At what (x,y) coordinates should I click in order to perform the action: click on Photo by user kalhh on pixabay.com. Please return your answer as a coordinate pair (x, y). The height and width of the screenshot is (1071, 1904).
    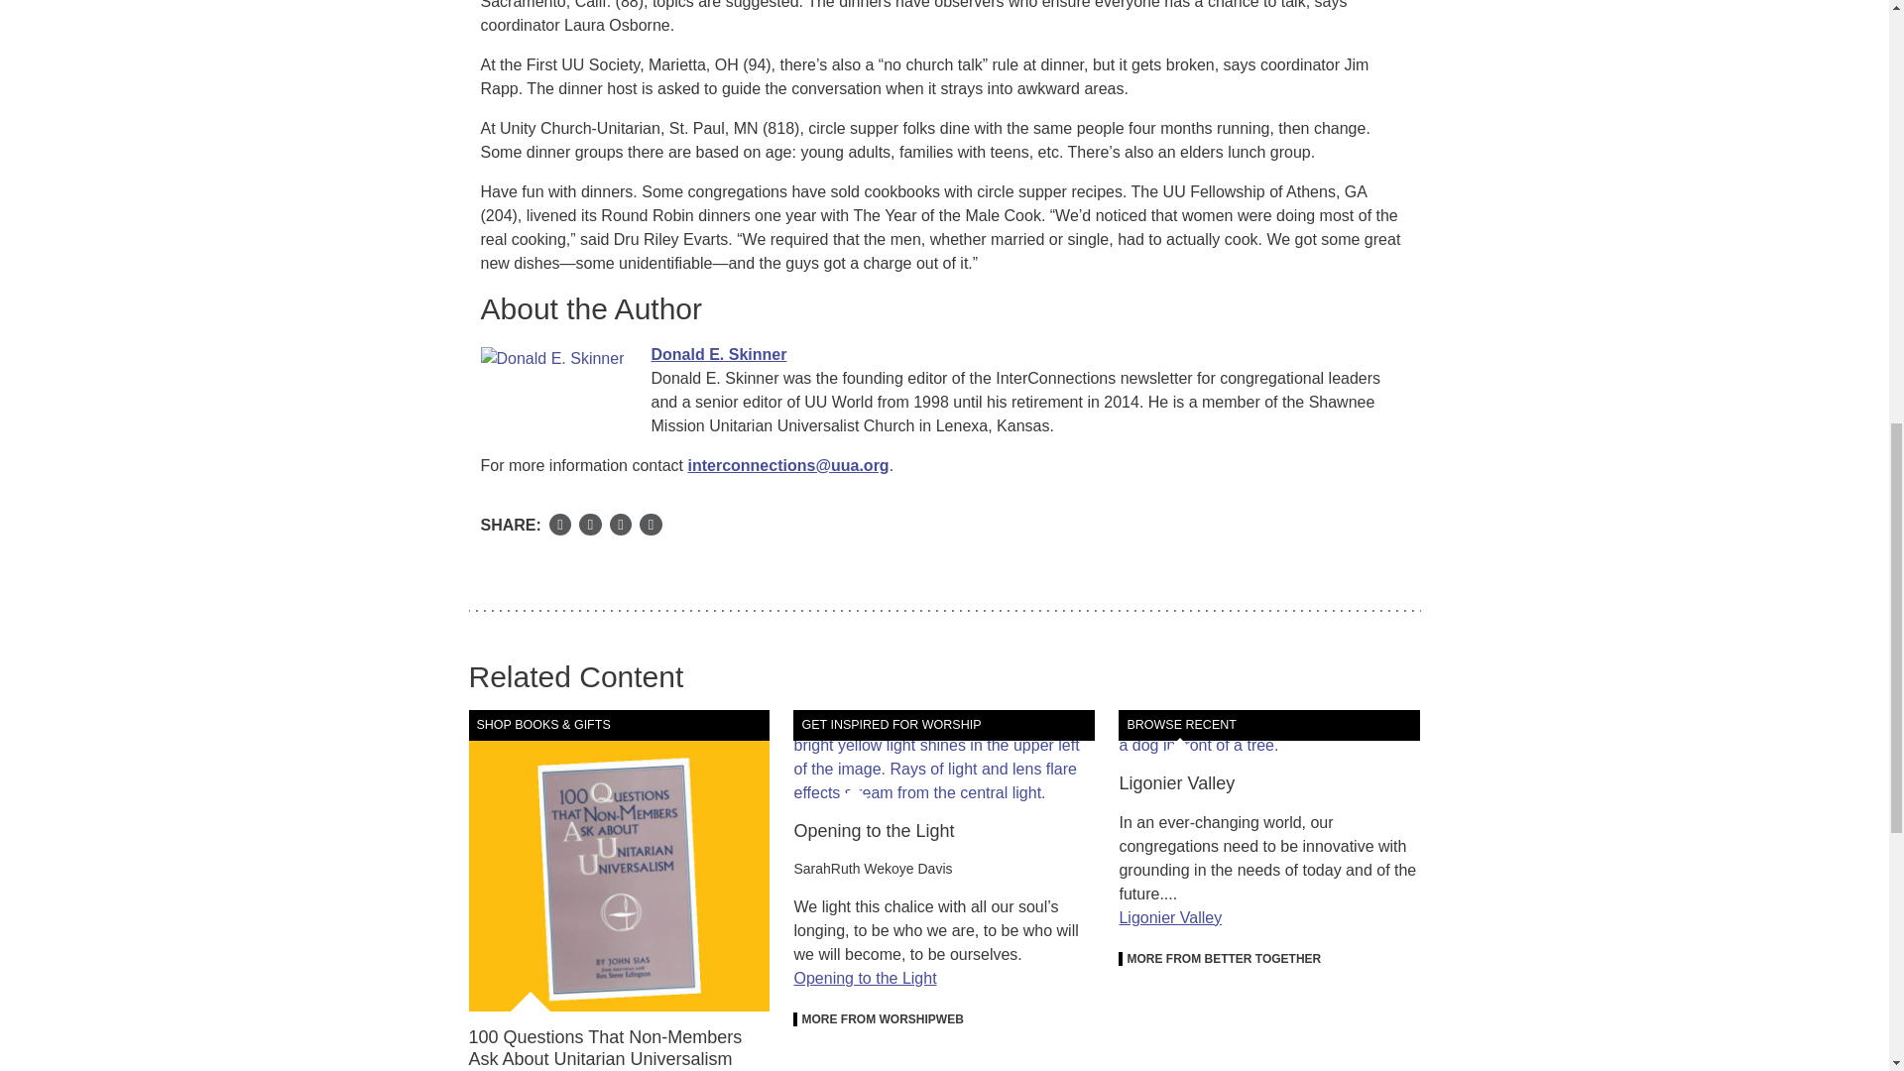
    Looking at the image, I should click on (944, 758).